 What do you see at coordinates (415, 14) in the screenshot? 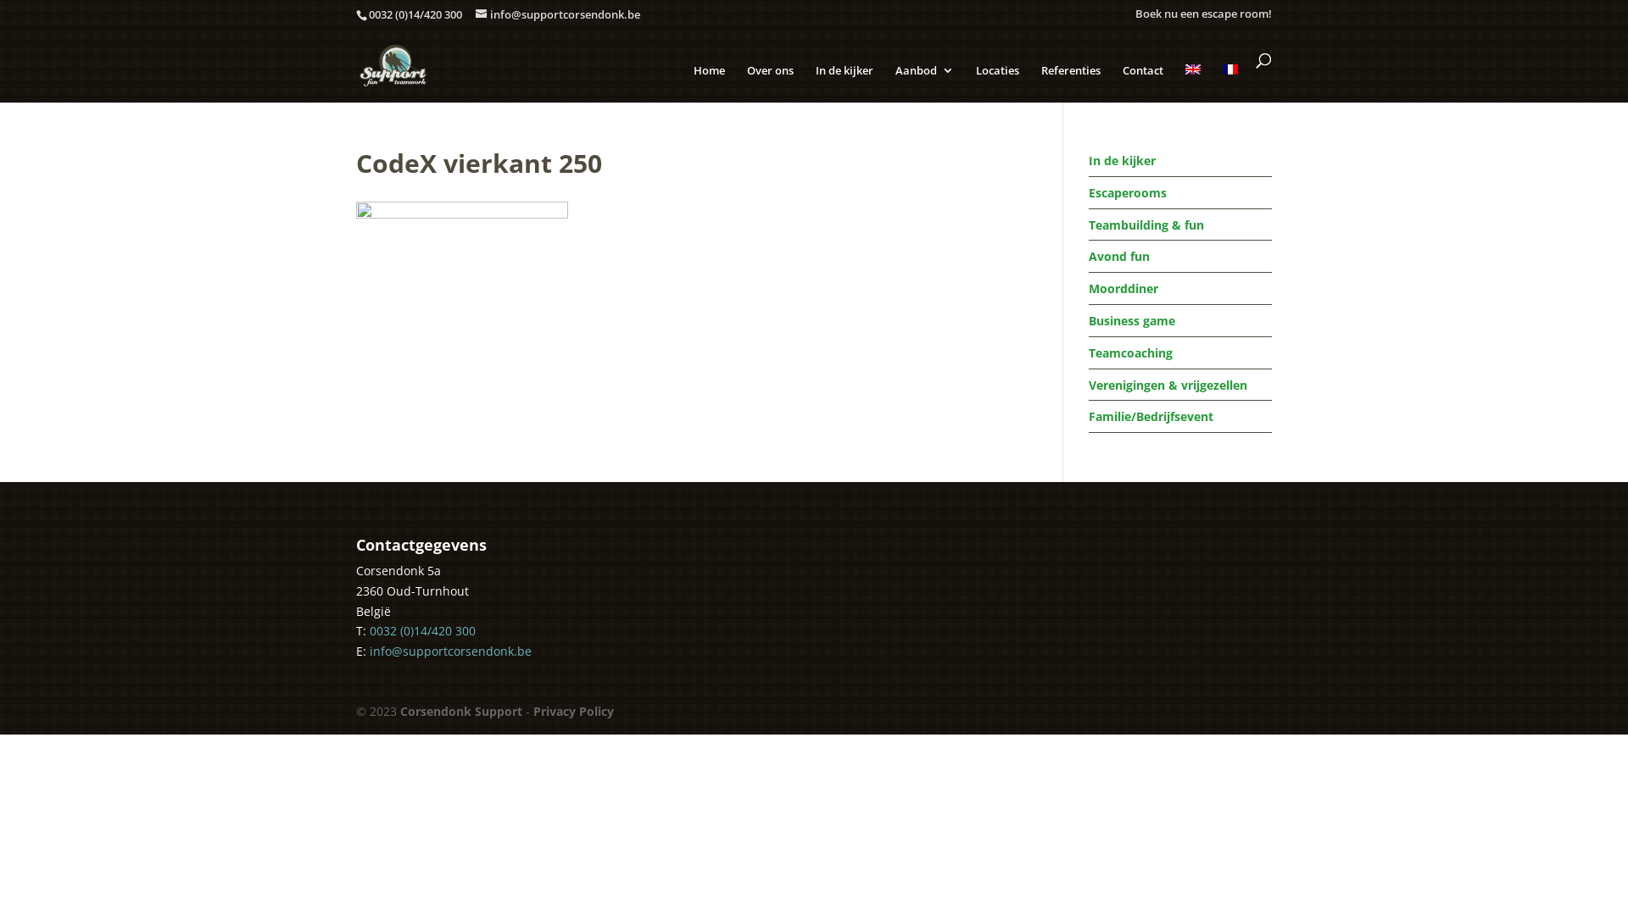
I see `0032 (0)14/420 300` at bounding box center [415, 14].